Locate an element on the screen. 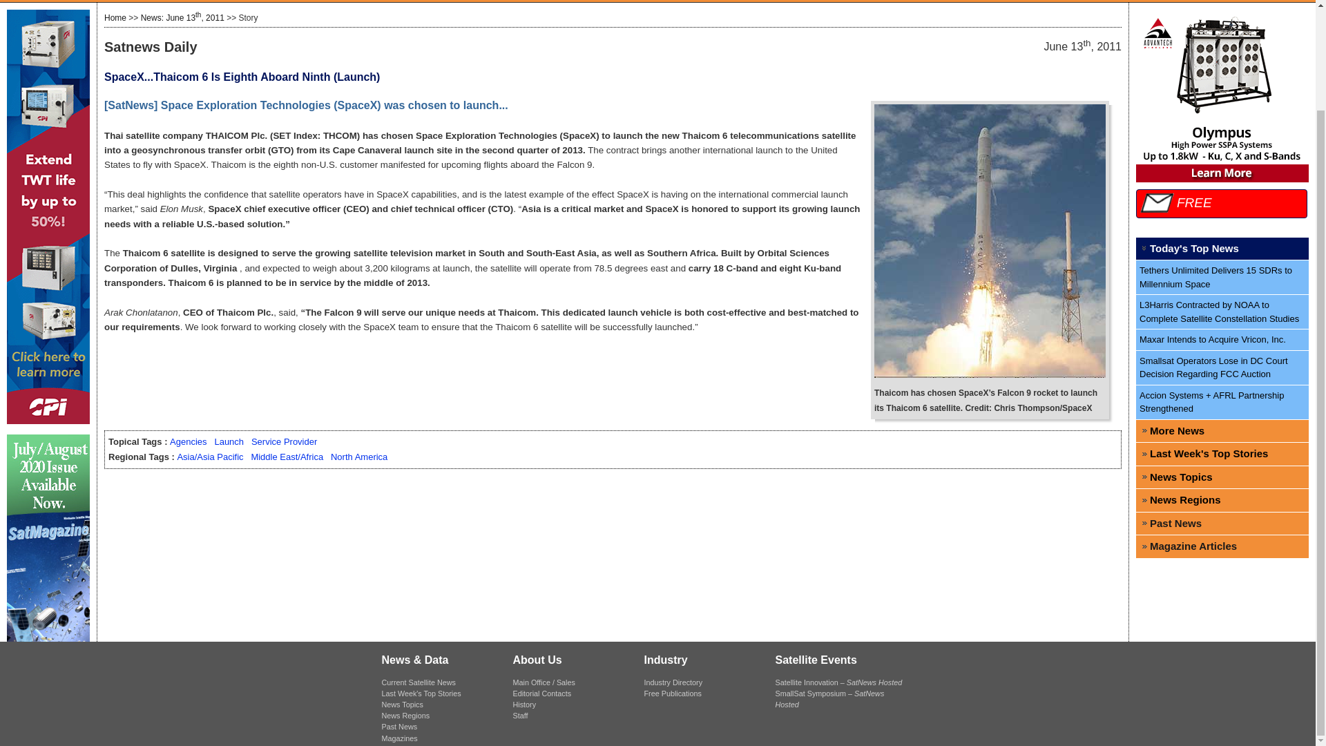  Maxar Intends to Acquire Vricon, Inc. is located at coordinates (1222, 340).